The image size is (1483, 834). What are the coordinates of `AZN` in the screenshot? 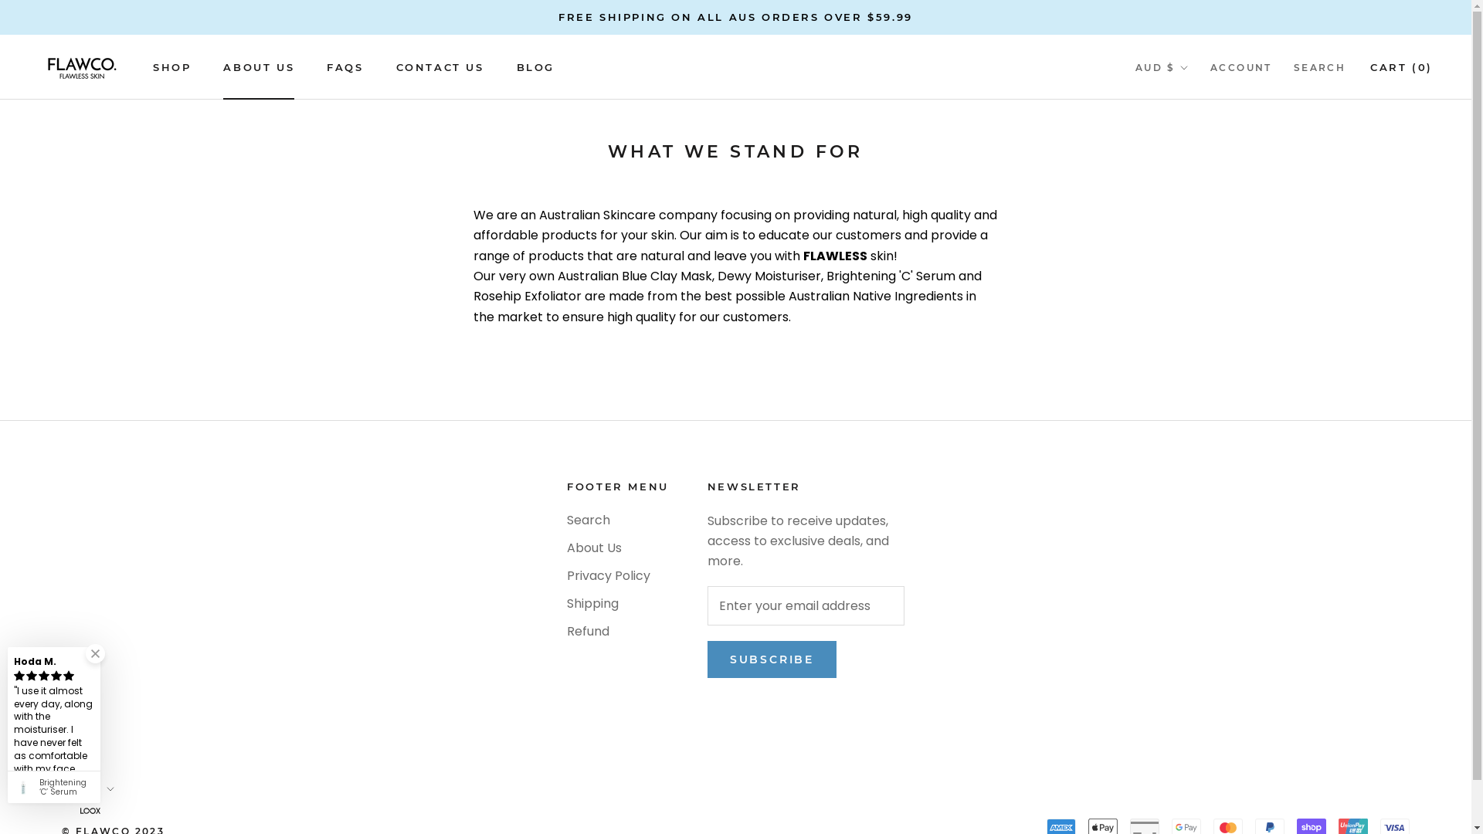 It's located at (1192, 264).